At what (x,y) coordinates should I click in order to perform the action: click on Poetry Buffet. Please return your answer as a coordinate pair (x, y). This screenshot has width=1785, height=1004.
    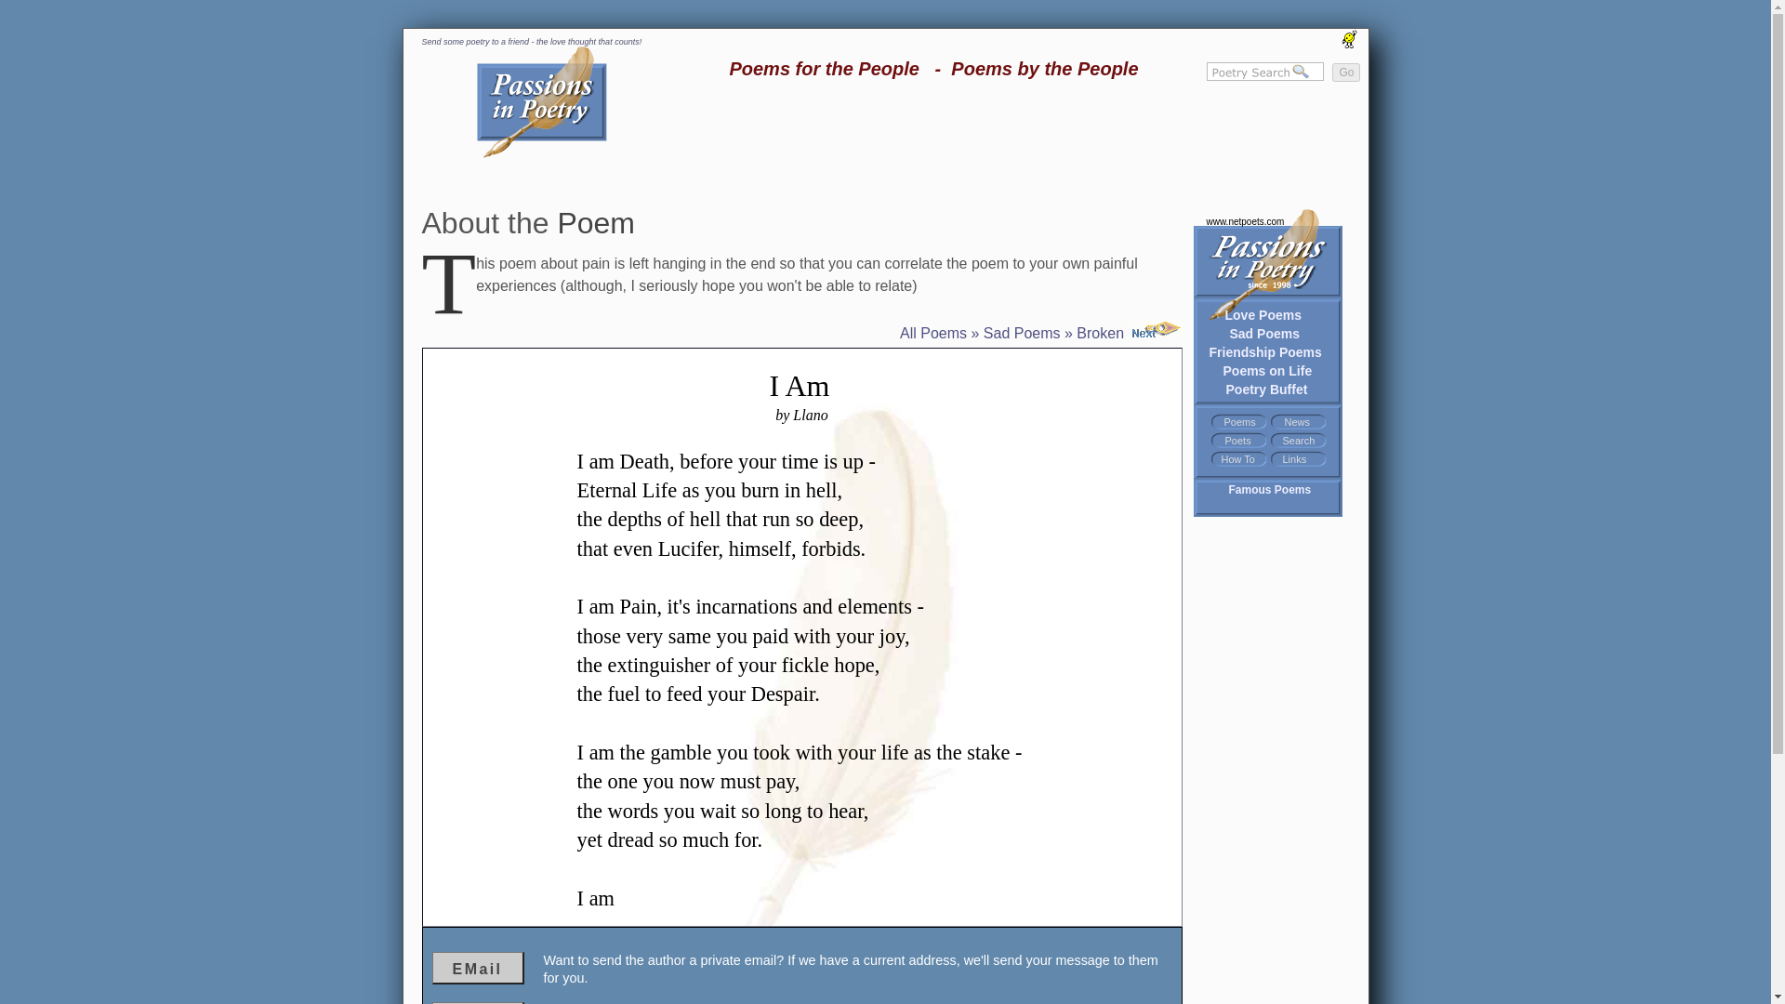
    Looking at the image, I should click on (1265, 389).